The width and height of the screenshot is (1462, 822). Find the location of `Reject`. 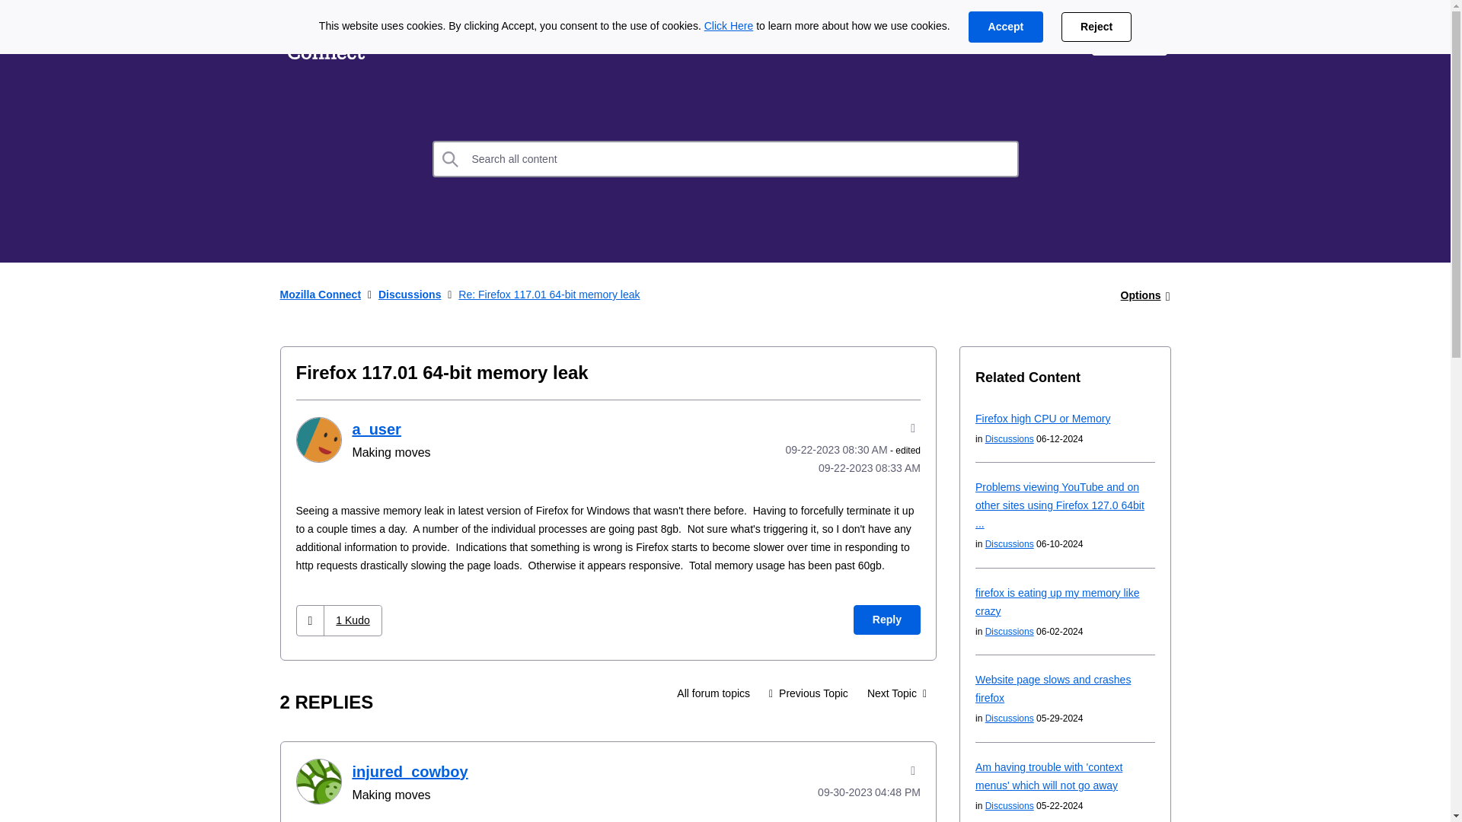

Reject is located at coordinates (1096, 27).